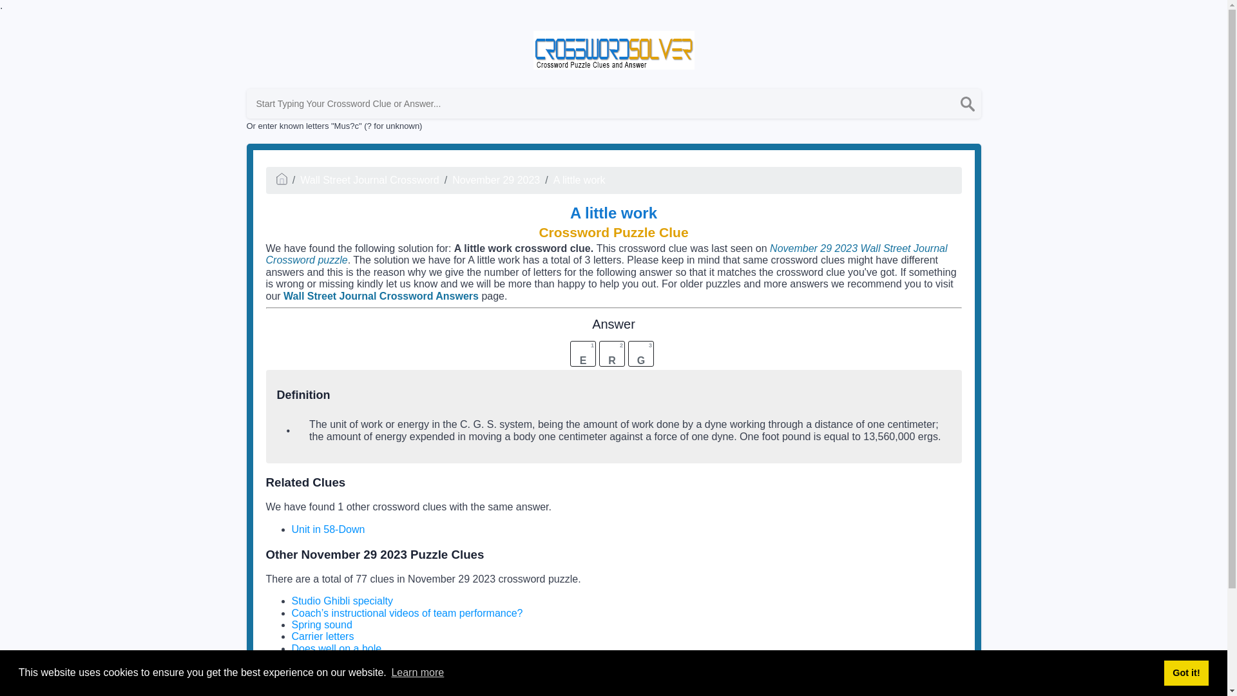  What do you see at coordinates (606, 254) in the screenshot?
I see `November 29 2023 Wall Street Journal Crossword puzzle` at bounding box center [606, 254].